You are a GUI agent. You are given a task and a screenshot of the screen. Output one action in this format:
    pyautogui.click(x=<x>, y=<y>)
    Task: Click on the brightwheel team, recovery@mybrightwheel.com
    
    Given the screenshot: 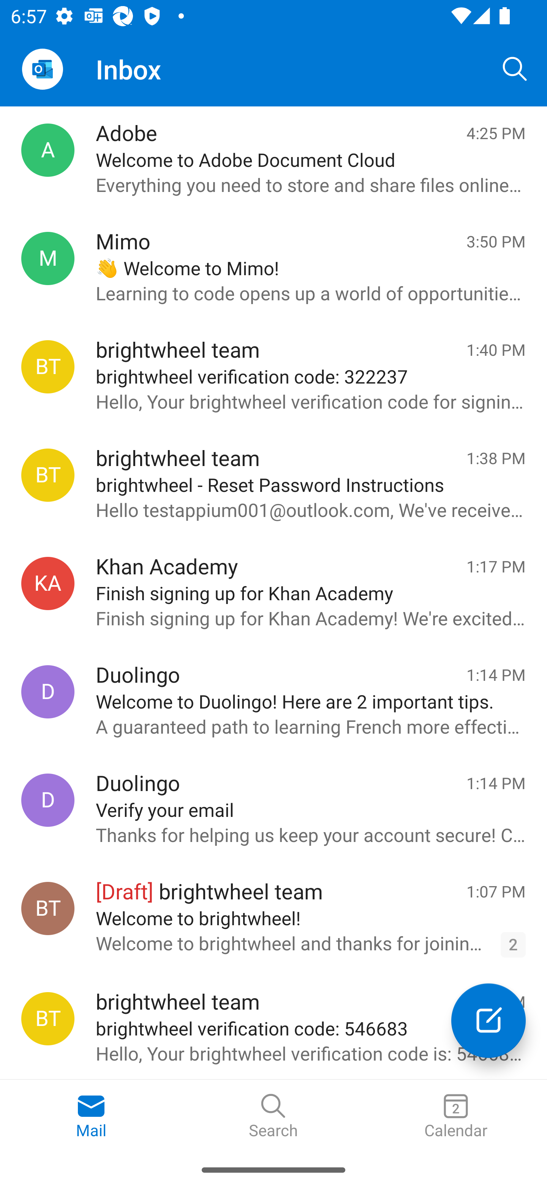 What is the action you would take?
    pyautogui.click(x=48, y=367)
    